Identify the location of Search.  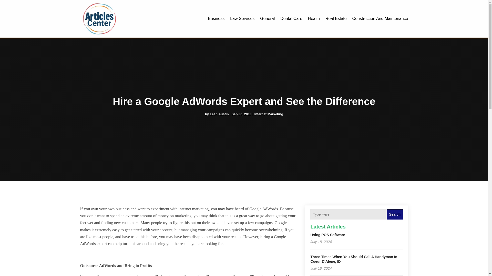
(395, 214).